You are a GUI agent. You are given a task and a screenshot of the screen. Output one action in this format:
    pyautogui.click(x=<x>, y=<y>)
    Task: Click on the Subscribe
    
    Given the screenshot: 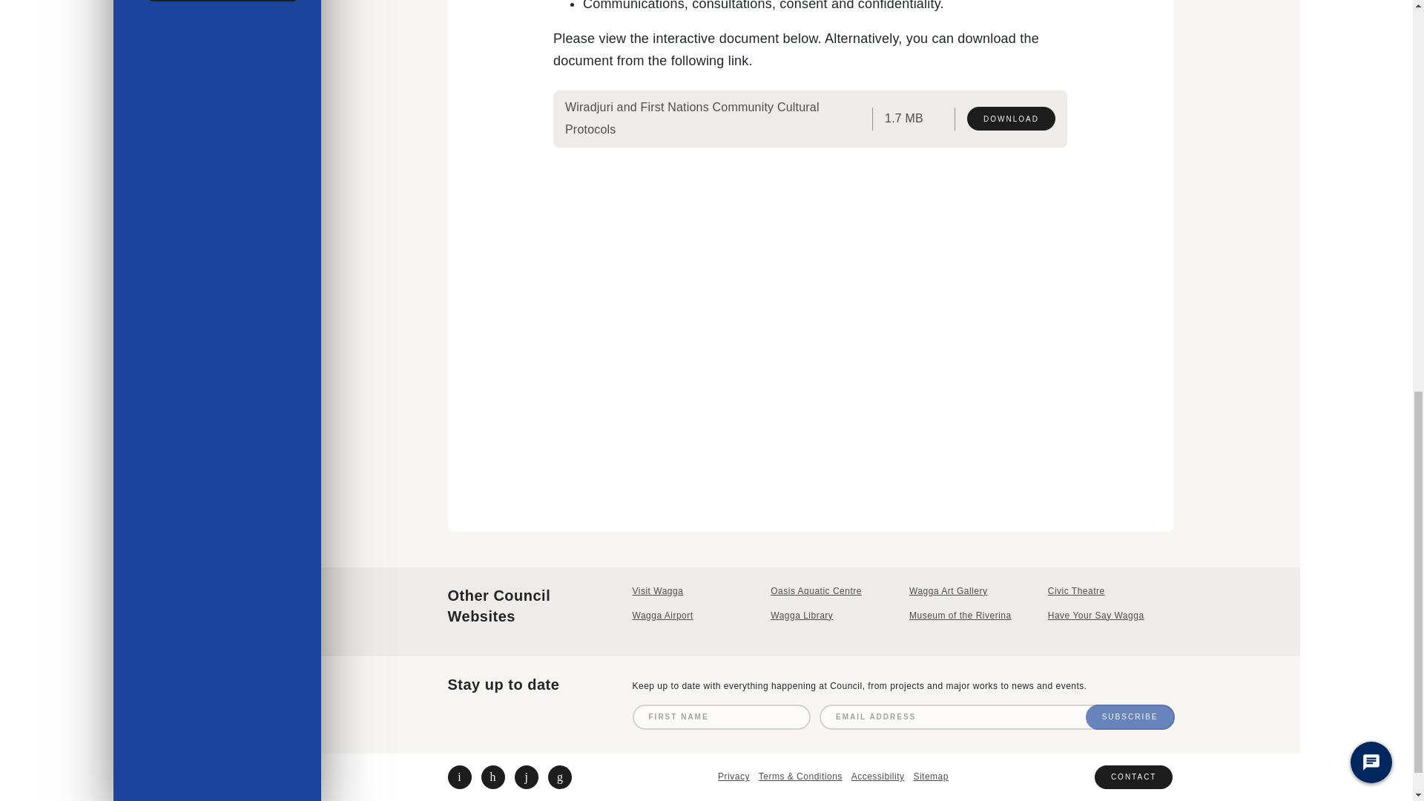 What is the action you would take?
    pyautogui.click(x=1130, y=716)
    